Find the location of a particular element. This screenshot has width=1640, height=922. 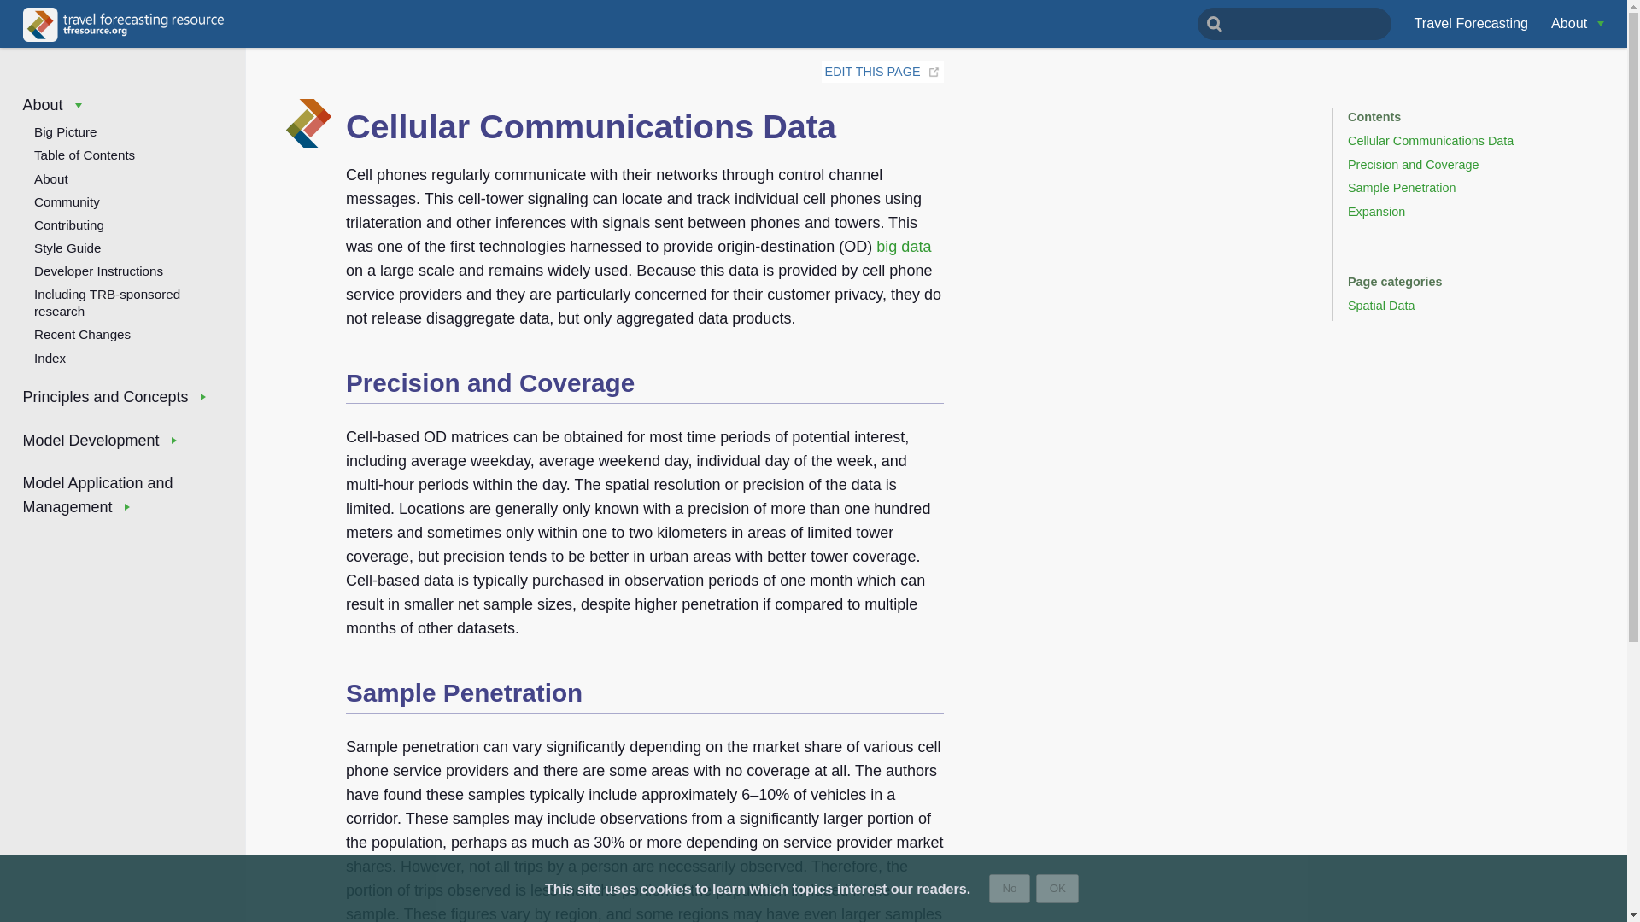

EDIT THIS PAGE is located at coordinates (872, 71).